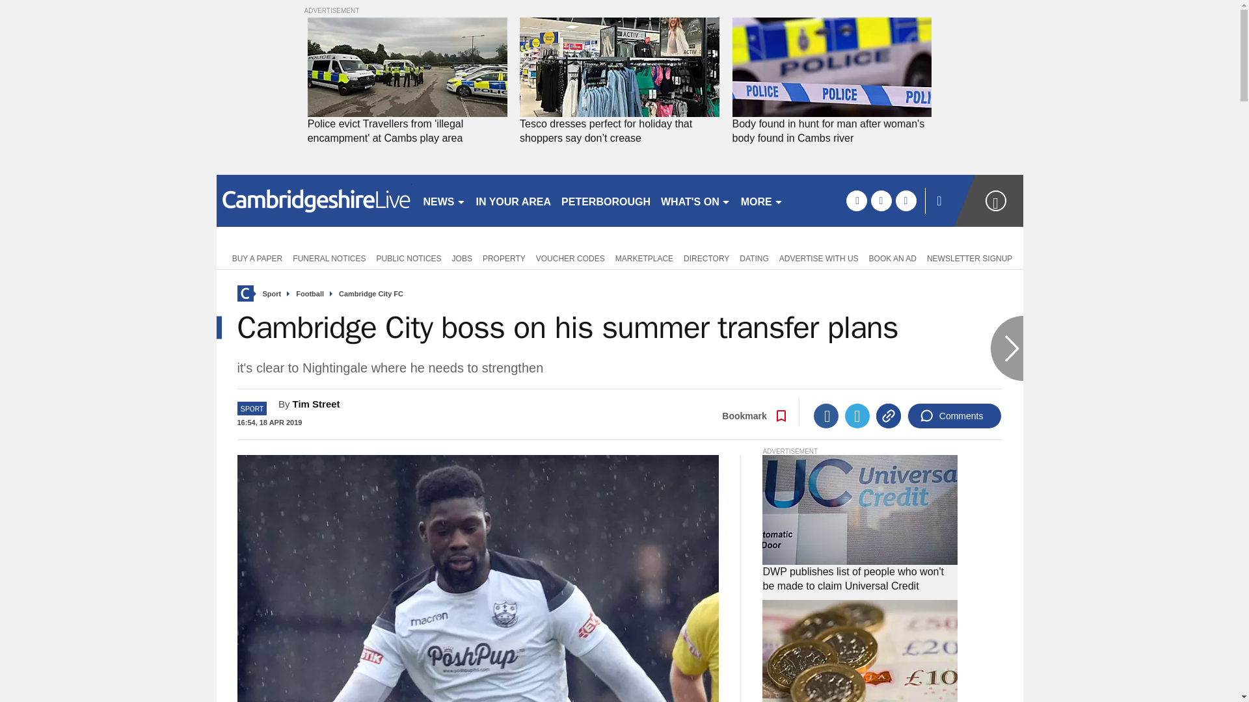 The height and width of the screenshot is (702, 1249). I want to click on Facebook, so click(826, 416).